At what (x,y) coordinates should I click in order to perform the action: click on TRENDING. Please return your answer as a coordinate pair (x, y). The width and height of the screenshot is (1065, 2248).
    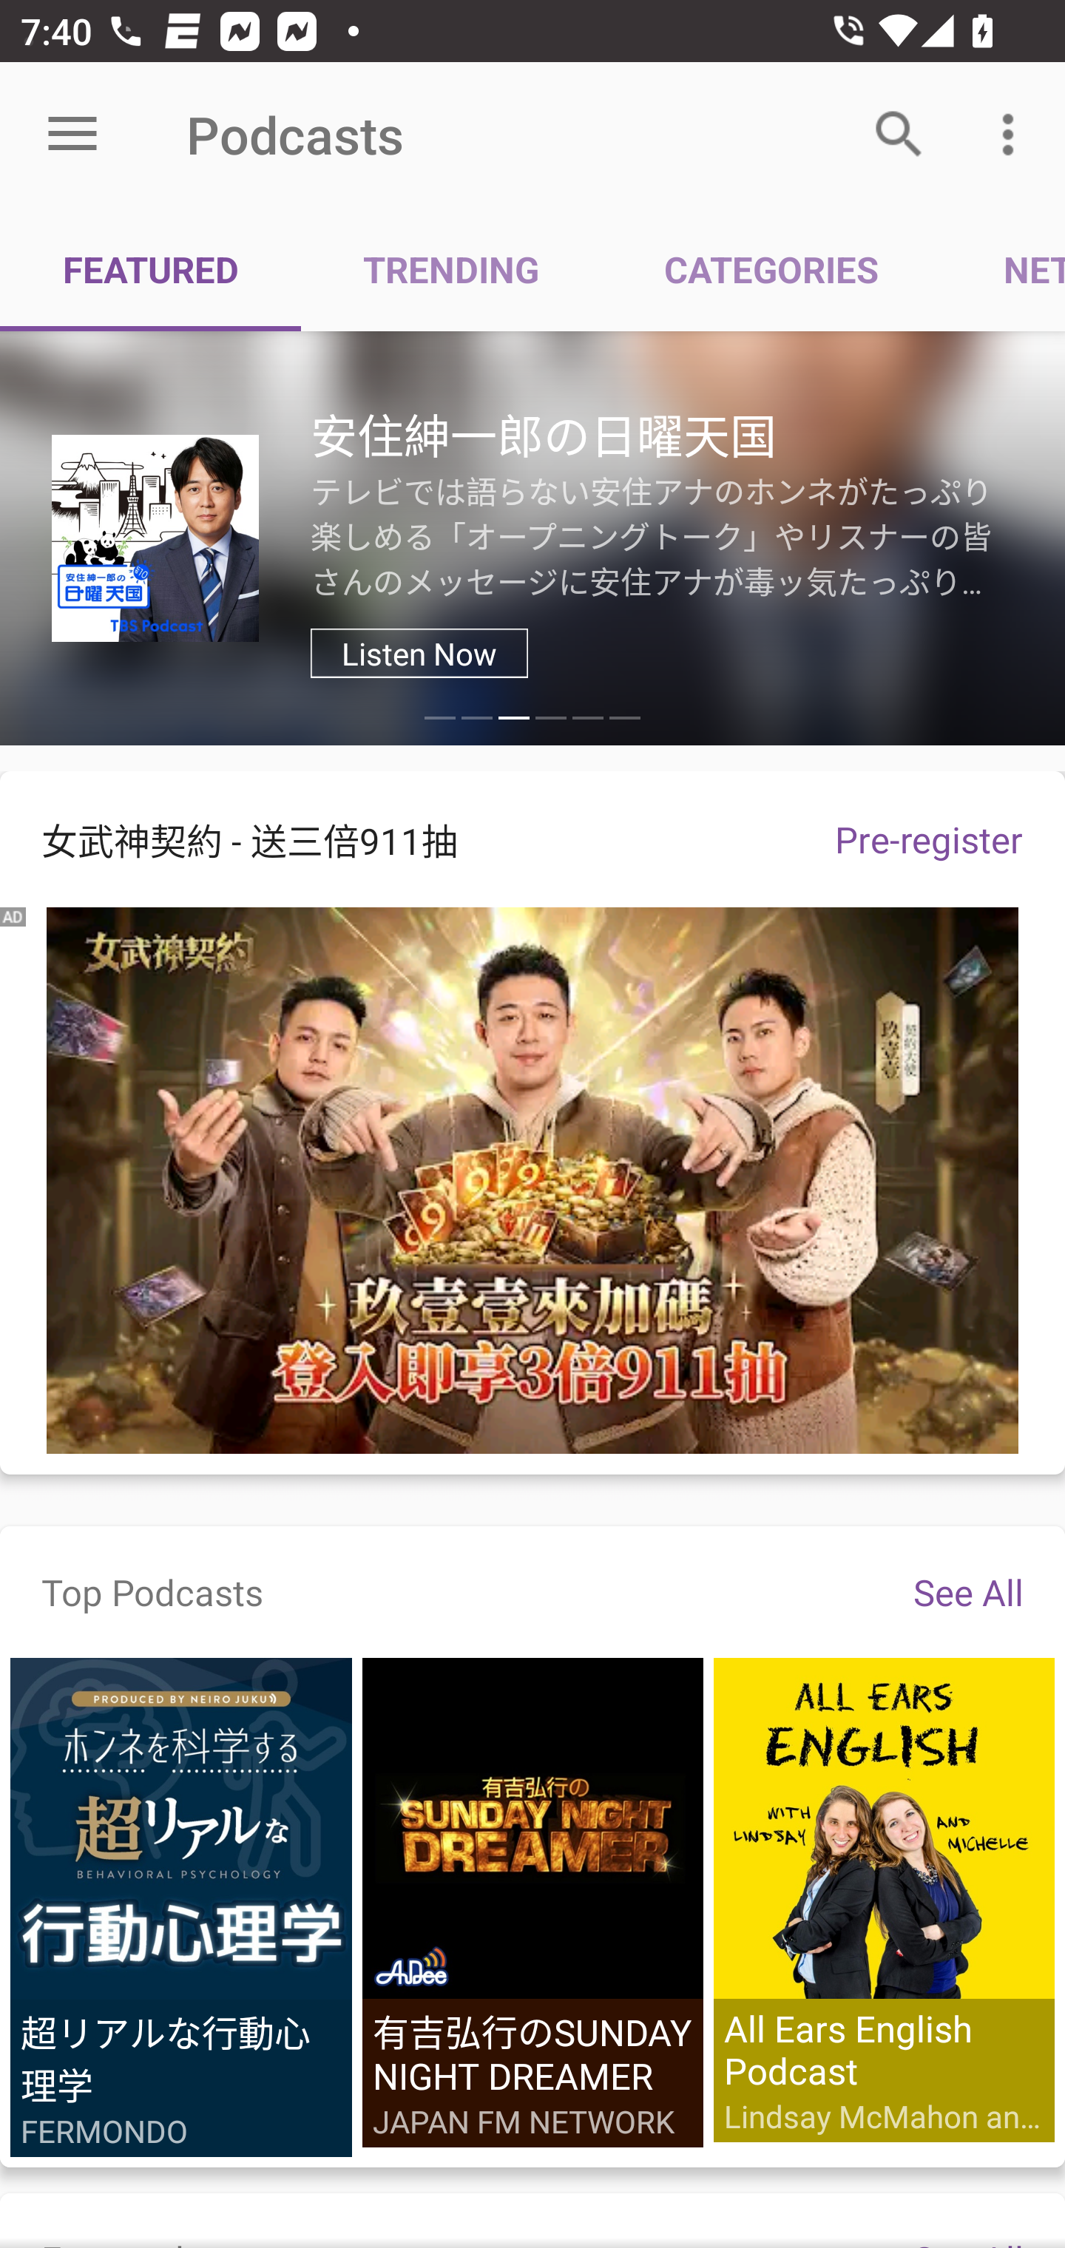
    Looking at the image, I should click on (451, 268).